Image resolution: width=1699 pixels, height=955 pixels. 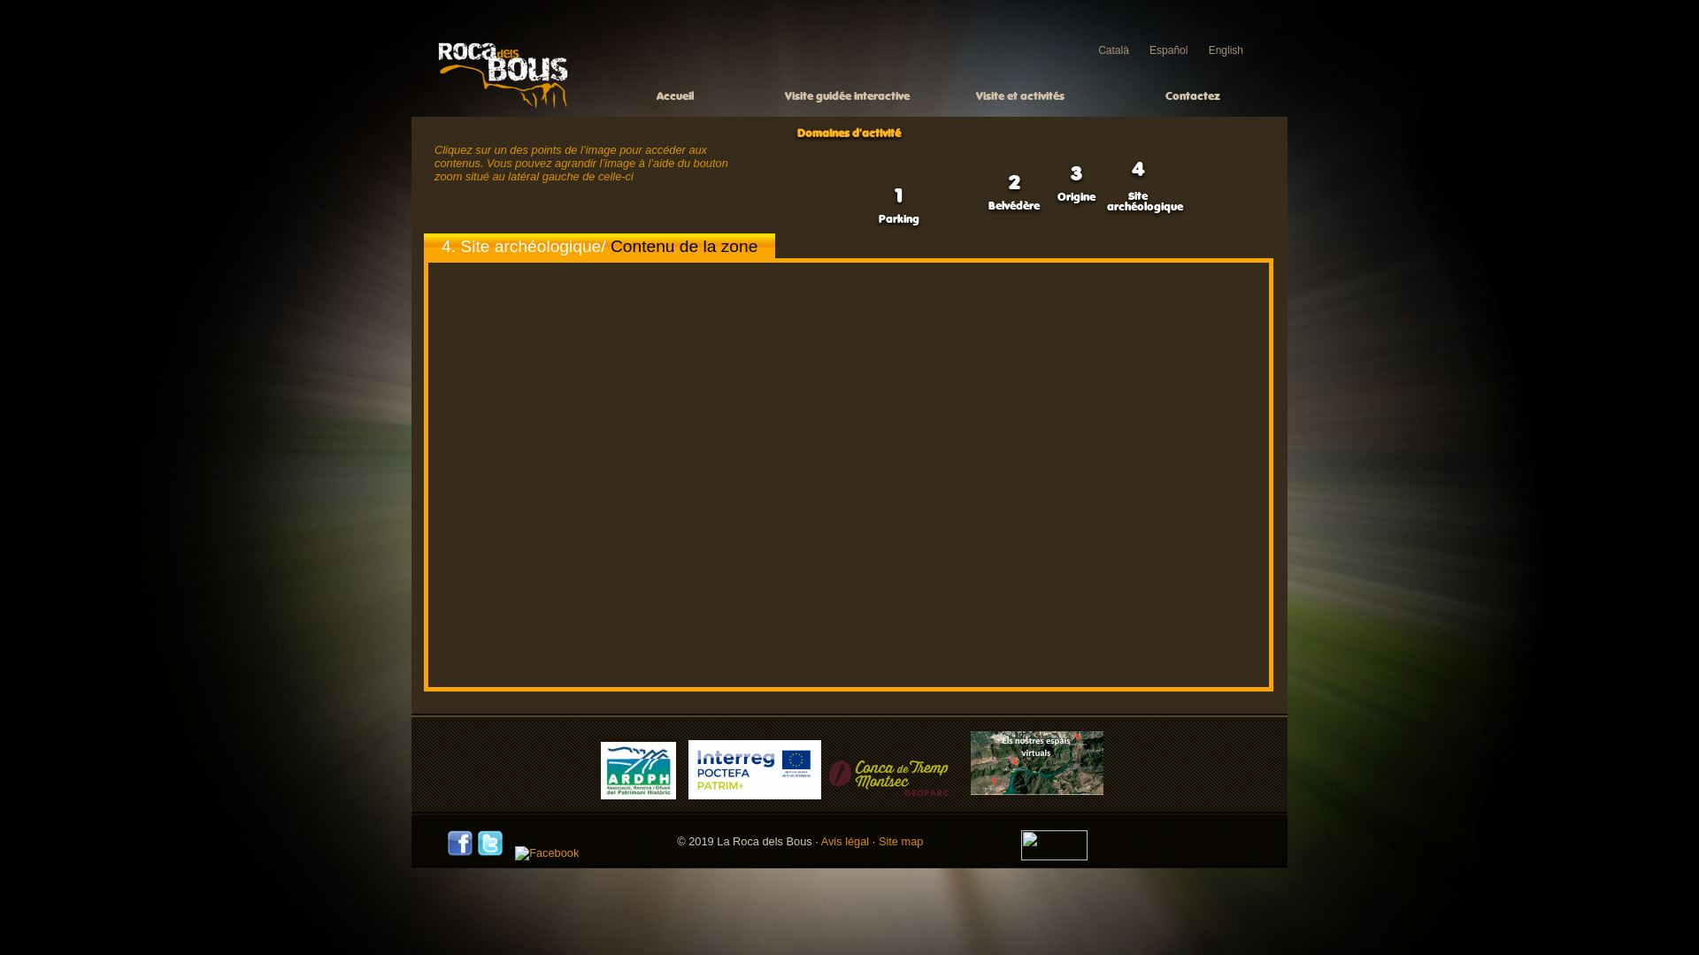 I want to click on Facebook, so click(x=460, y=844).